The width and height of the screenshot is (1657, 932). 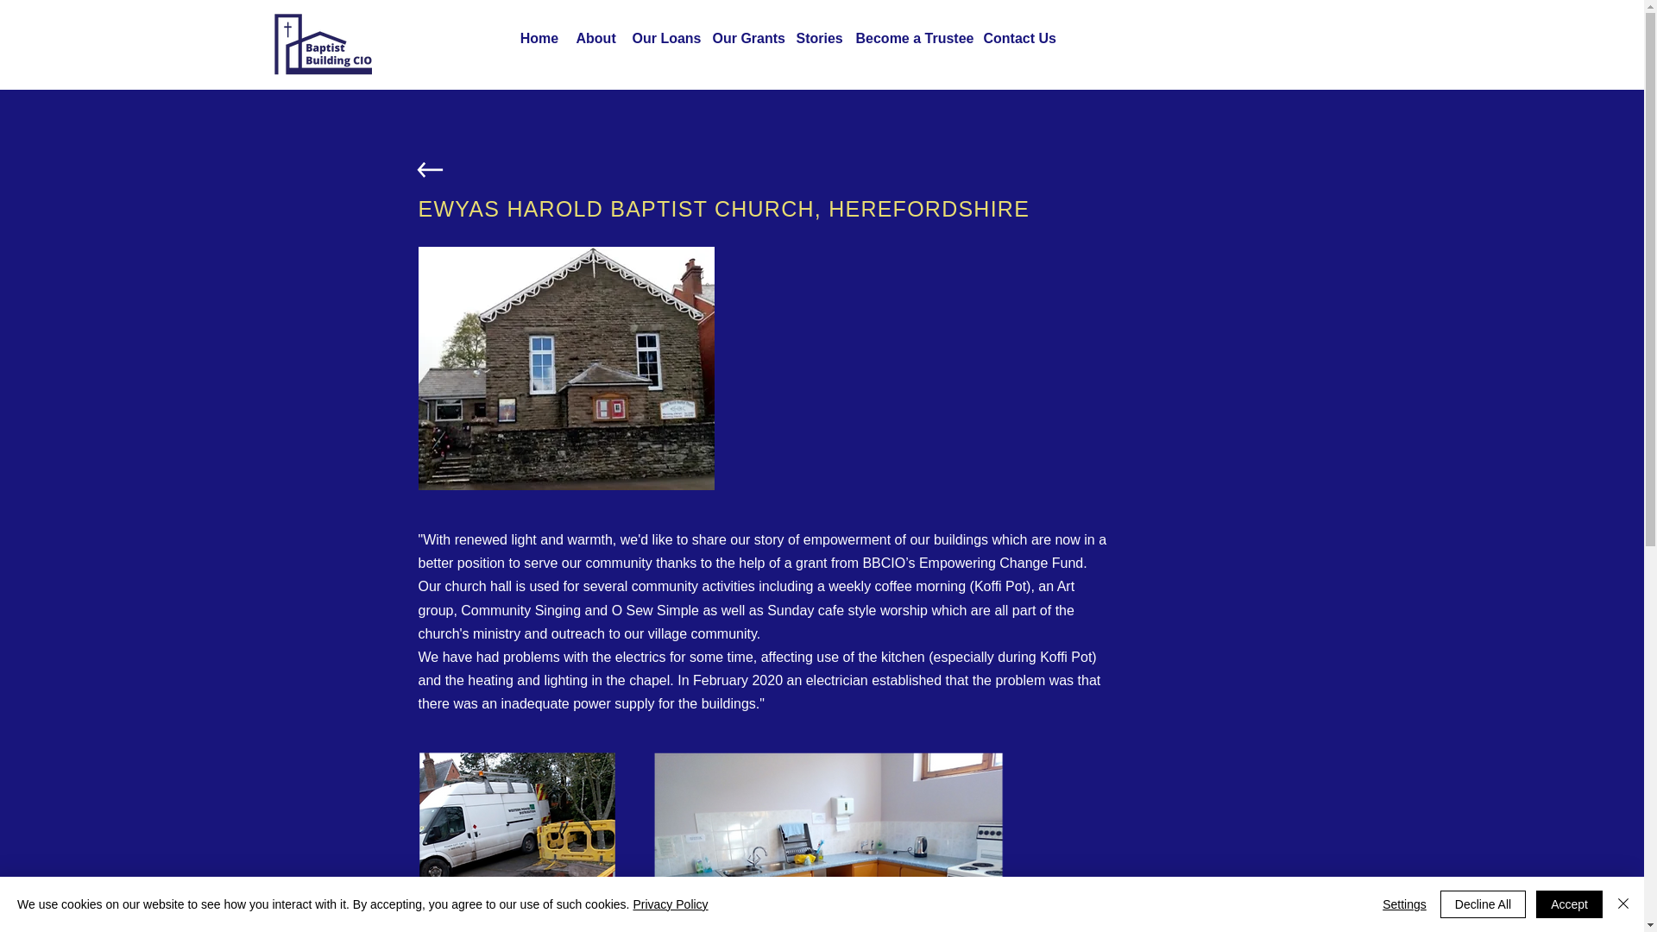 I want to click on Decline All, so click(x=1483, y=904).